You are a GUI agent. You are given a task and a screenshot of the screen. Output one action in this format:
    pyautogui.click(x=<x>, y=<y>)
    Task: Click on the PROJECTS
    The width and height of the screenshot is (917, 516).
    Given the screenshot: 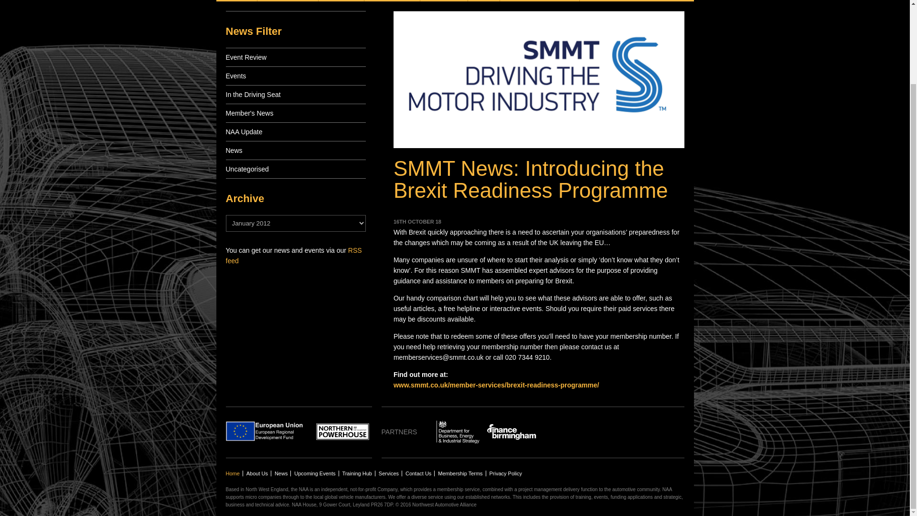 What is the action you would take?
    pyautogui.click(x=444, y=1)
    